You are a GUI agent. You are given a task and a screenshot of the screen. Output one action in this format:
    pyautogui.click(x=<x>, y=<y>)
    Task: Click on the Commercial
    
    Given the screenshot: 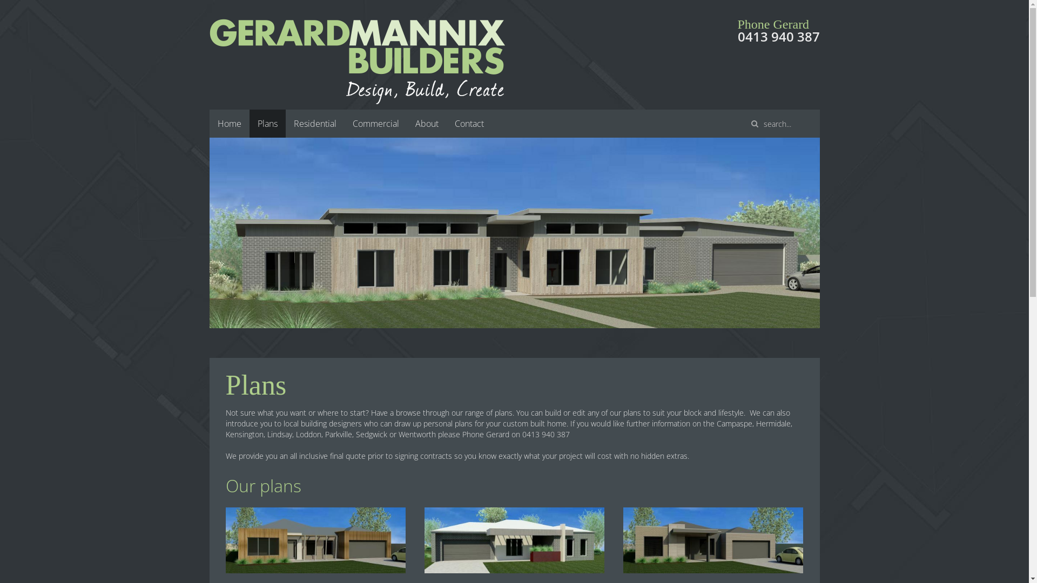 What is the action you would take?
    pyautogui.click(x=376, y=124)
    